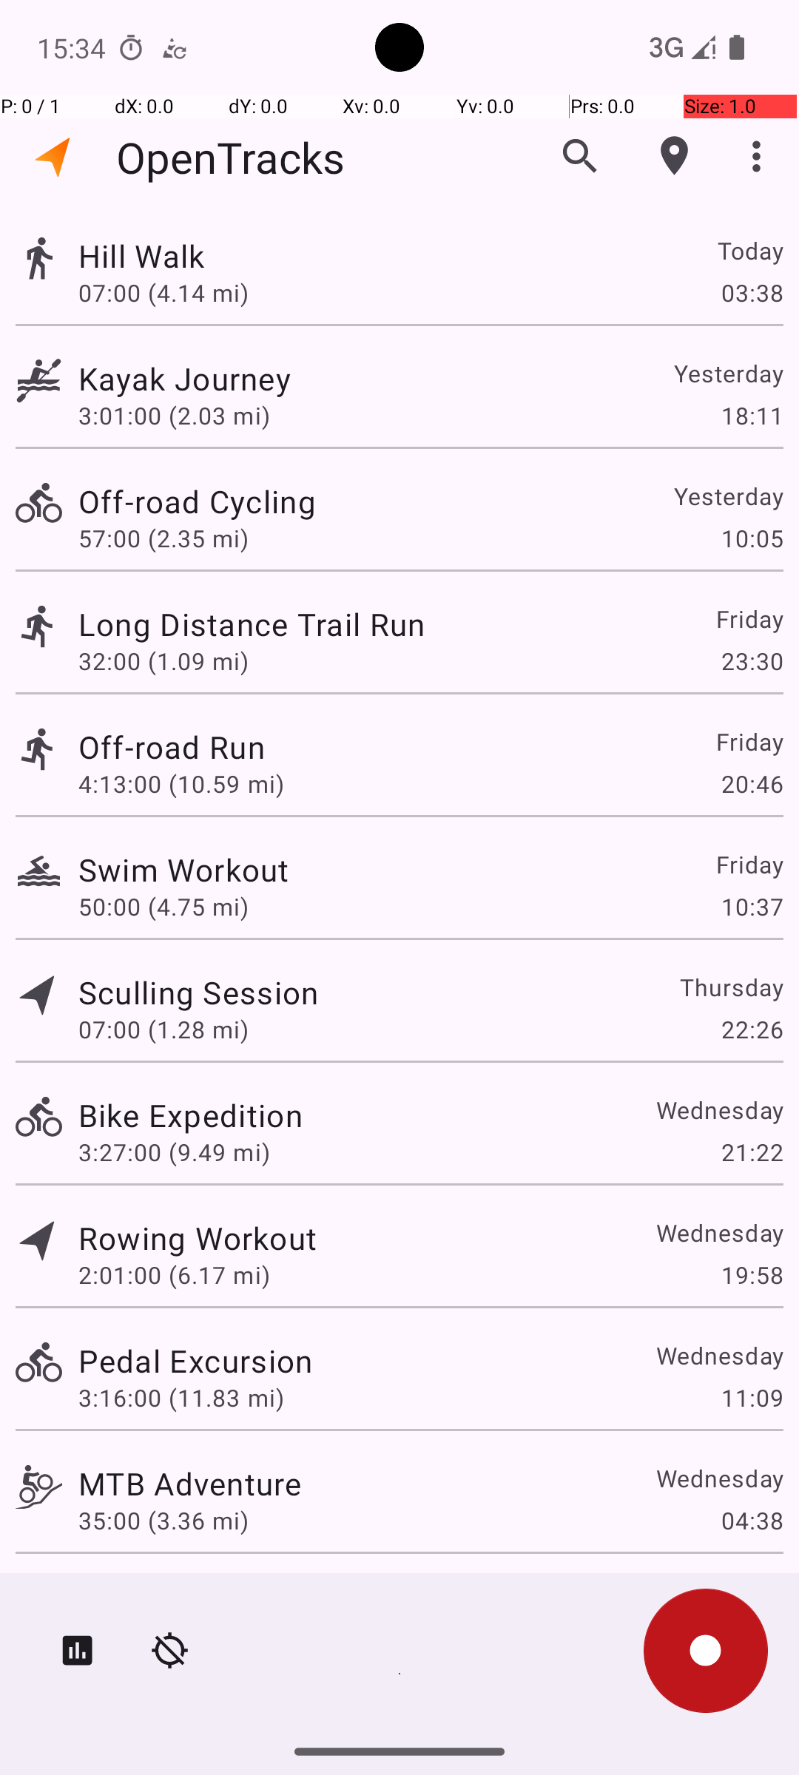 Image resolution: width=799 pixels, height=1775 pixels. What do you see at coordinates (752, 292) in the screenshot?
I see `03:38` at bounding box center [752, 292].